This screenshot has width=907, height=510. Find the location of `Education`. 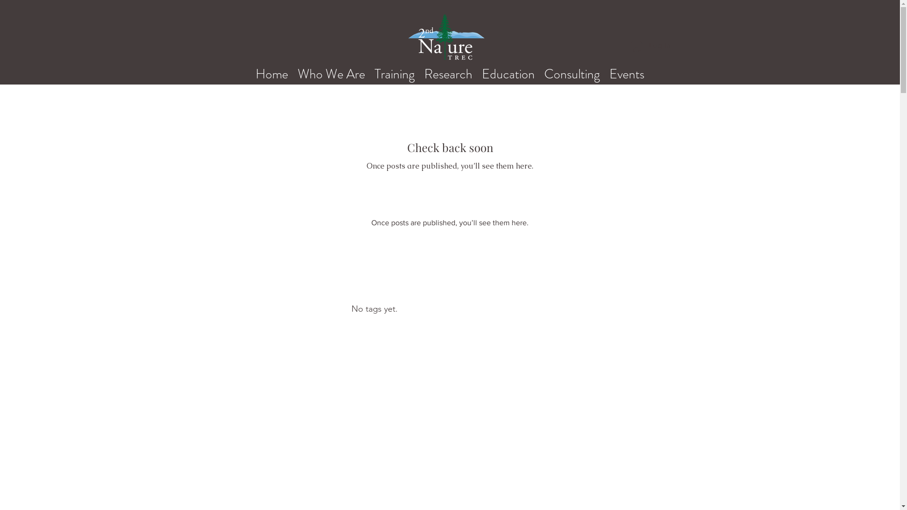

Education is located at coordinates (508, 75).